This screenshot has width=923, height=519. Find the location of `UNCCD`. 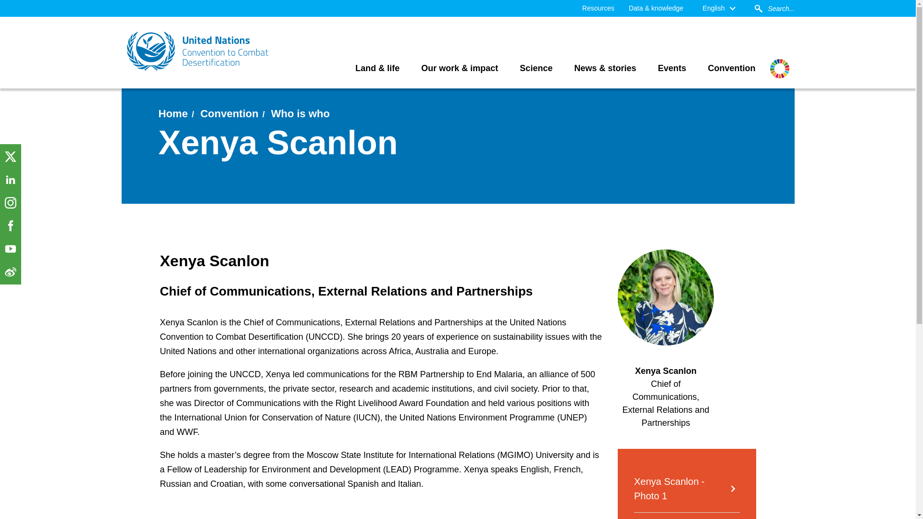

UNCCD is located at coordinates (198, 51).